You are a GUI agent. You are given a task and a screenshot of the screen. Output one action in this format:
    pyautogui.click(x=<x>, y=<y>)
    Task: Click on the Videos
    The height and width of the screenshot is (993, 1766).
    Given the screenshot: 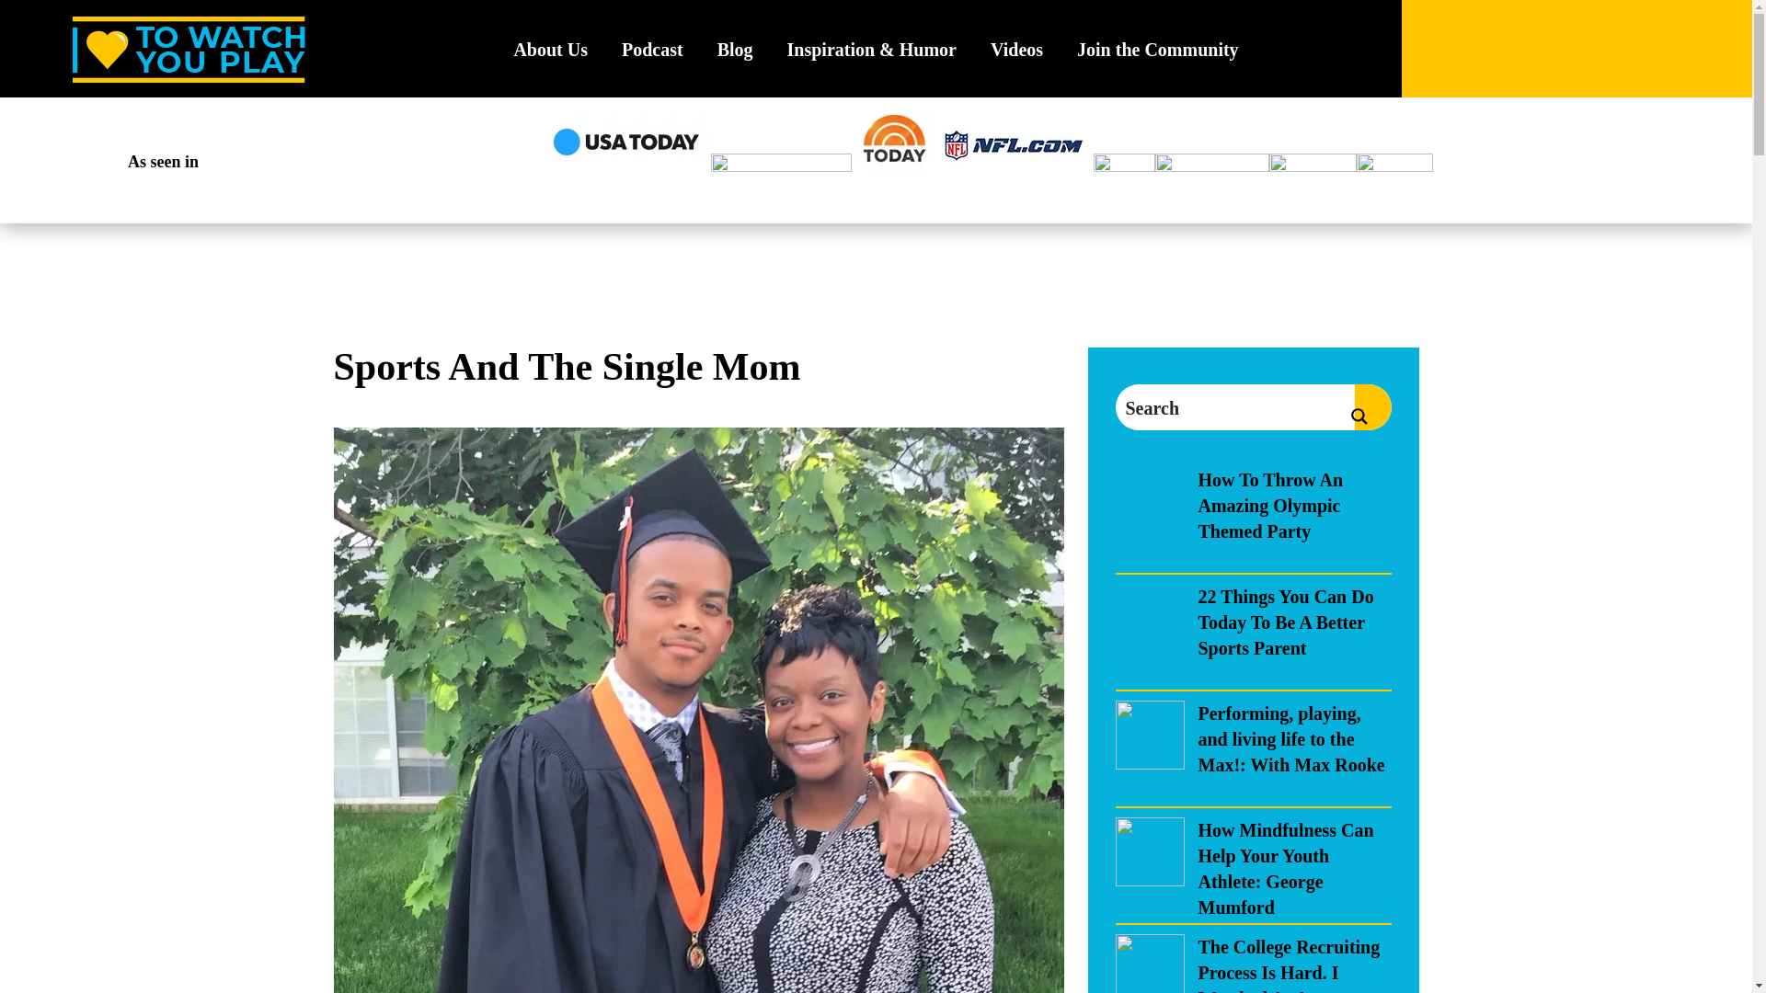 What is the action you would take?
    pyautogui.click(x=1017, y=57)
    